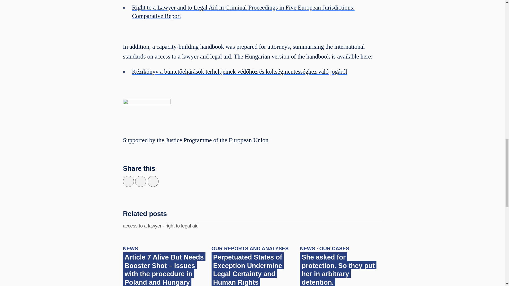 Image resolution: width=509 pixels, height=286 pixels. What do you see at coordinates (250, 248) in the screenshot?
I see `OUR REPORTS AND ANALYSES` at bounding box center [250, 248].